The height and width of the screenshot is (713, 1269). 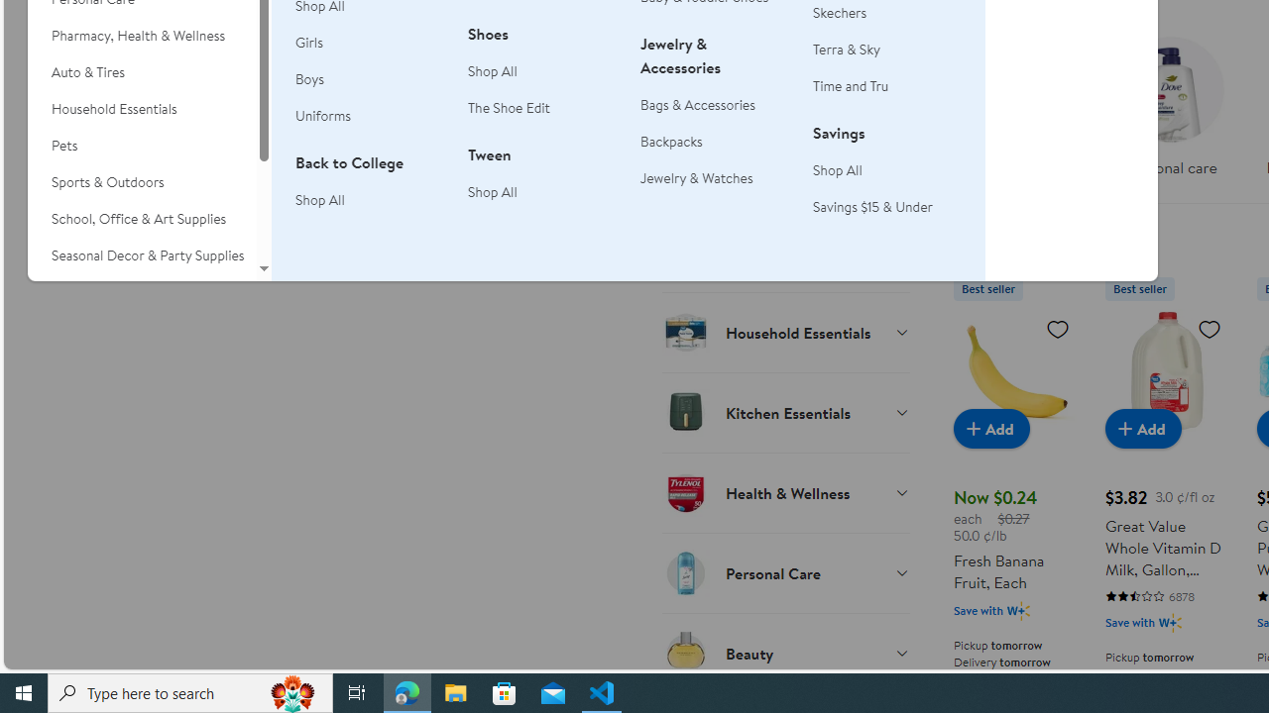 I want to click on Personal care, so click(x=1170, y=113).